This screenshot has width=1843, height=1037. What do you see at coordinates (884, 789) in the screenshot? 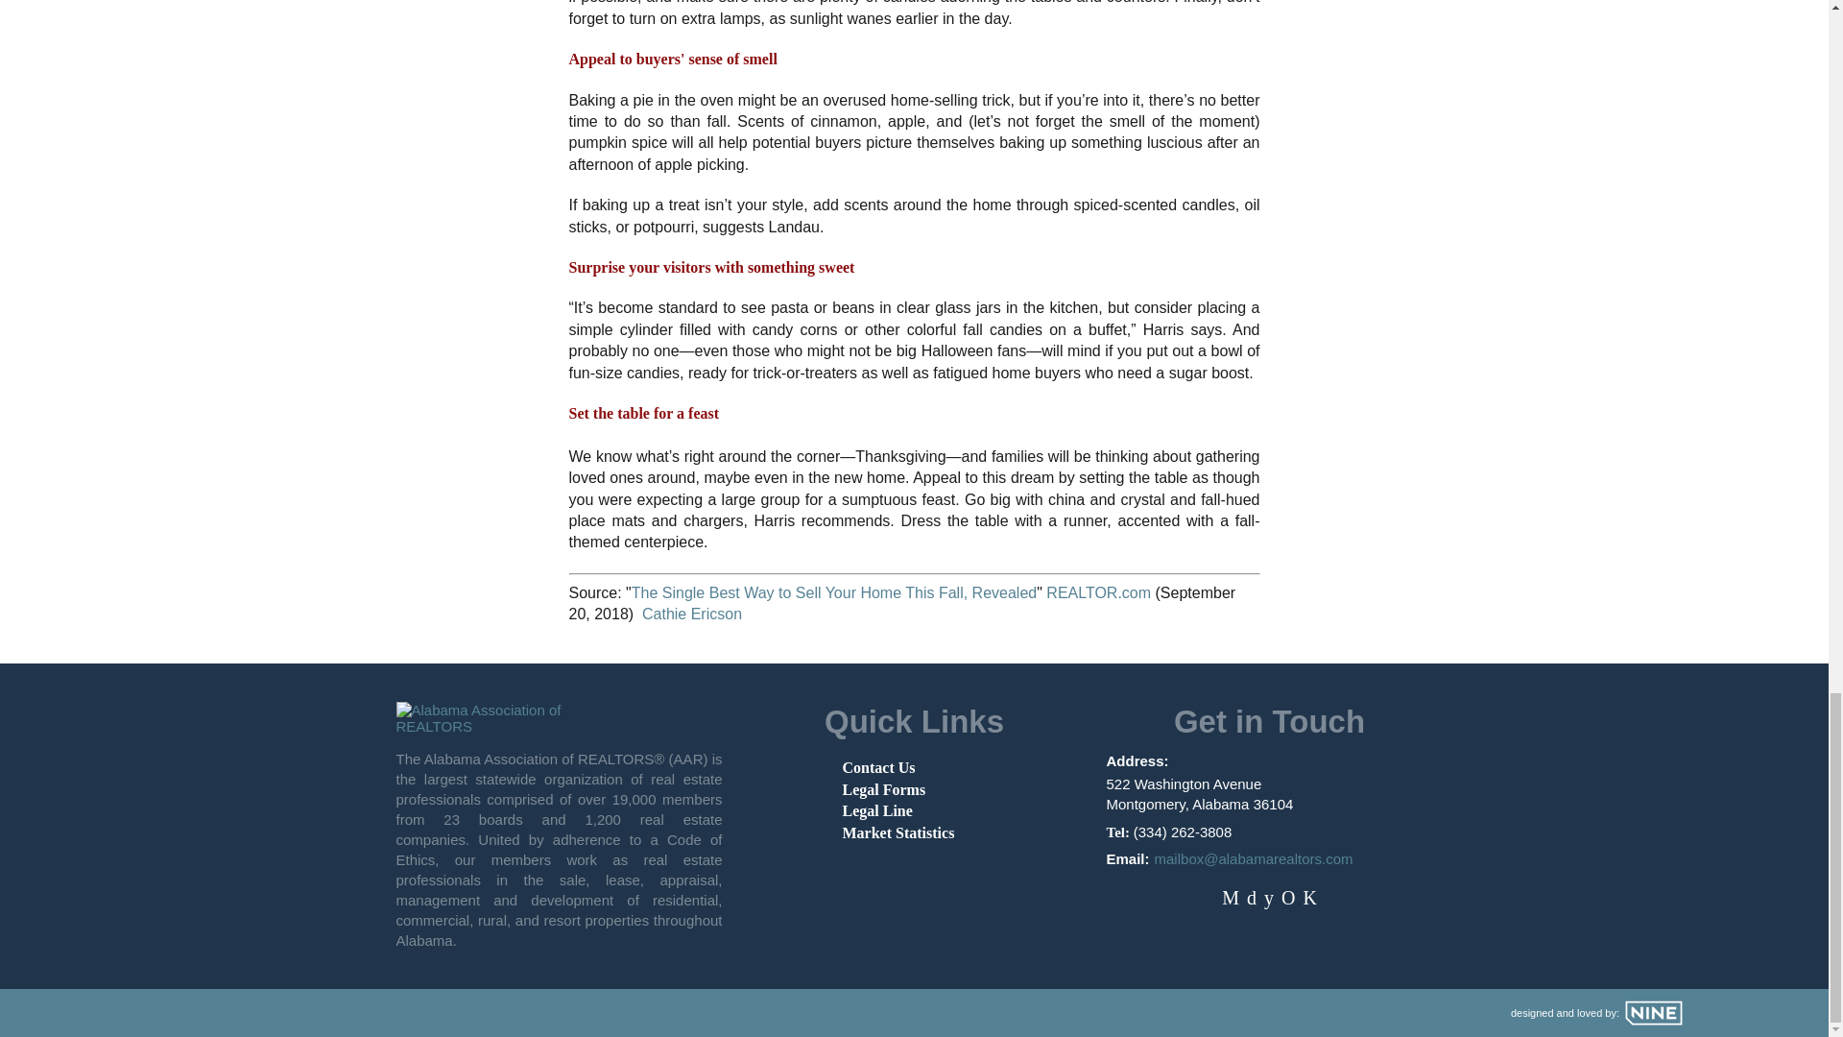
I see `Legal Forms` at bounding box center [884, 789].